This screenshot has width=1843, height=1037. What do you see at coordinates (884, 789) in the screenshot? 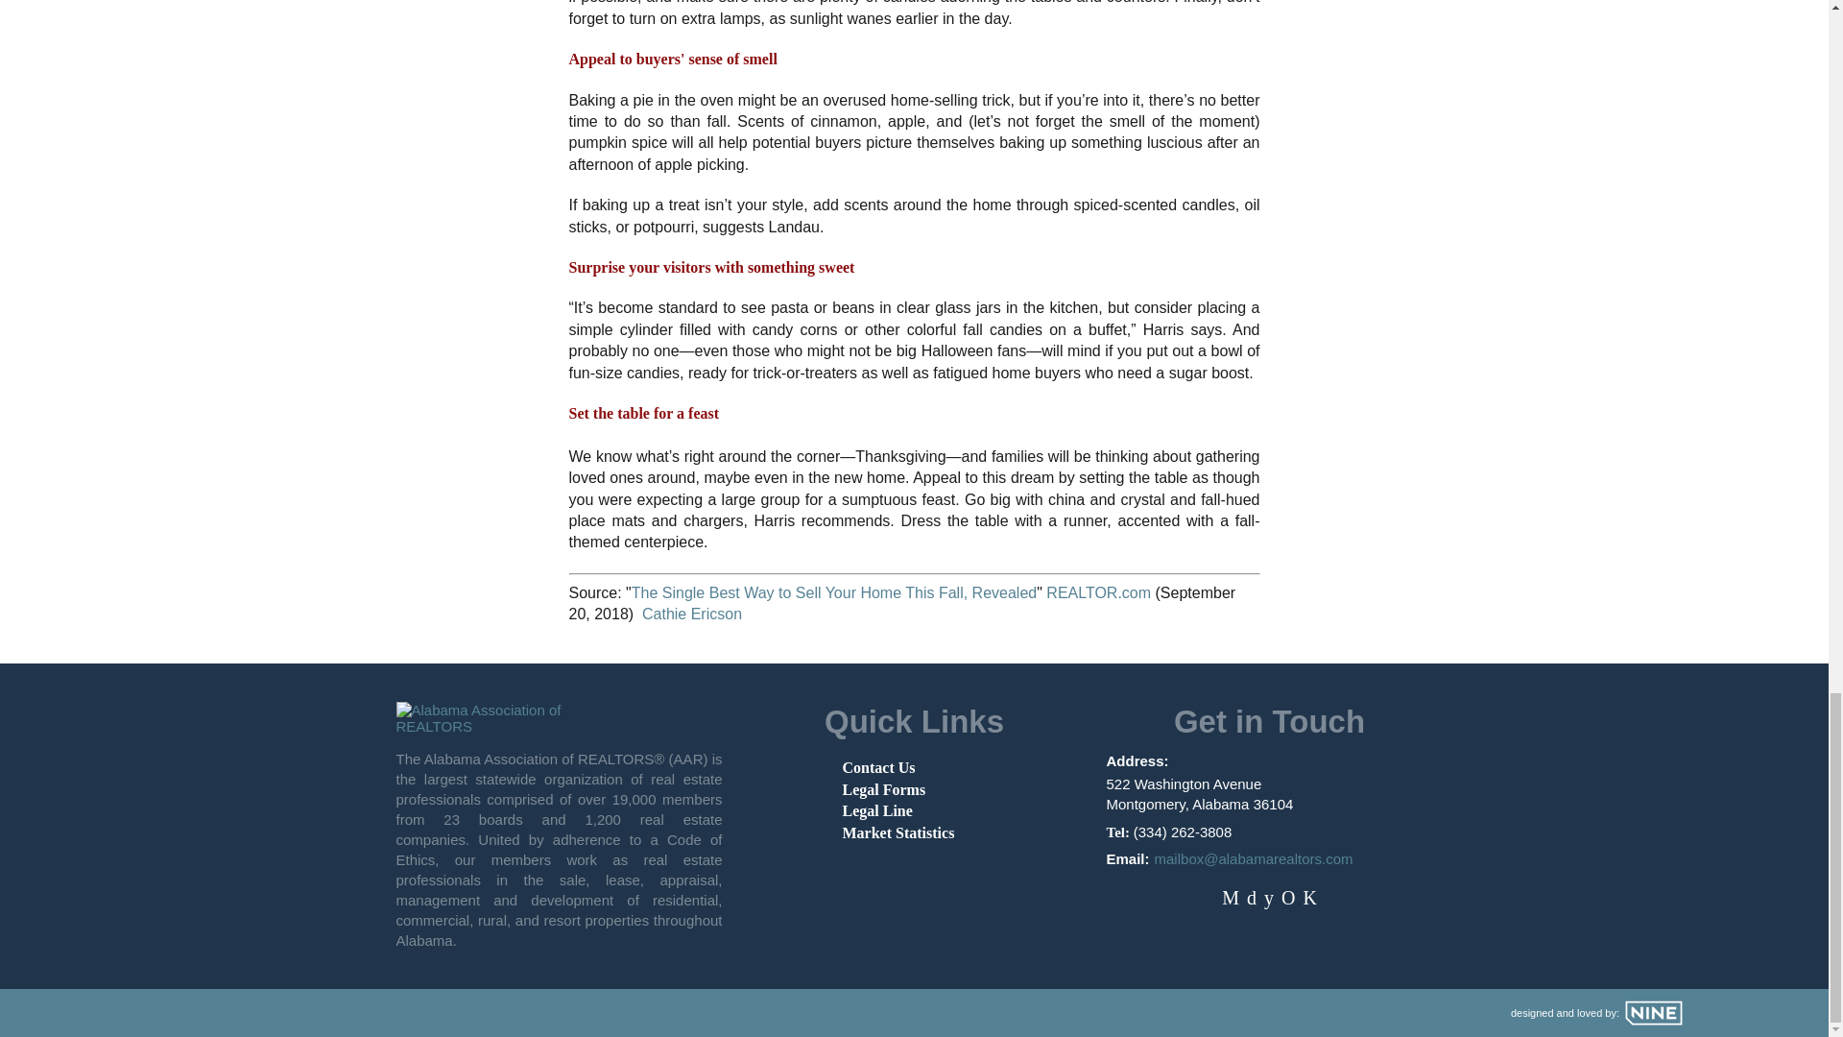
I see `Legal Forms` at bounding box center [884, 789].